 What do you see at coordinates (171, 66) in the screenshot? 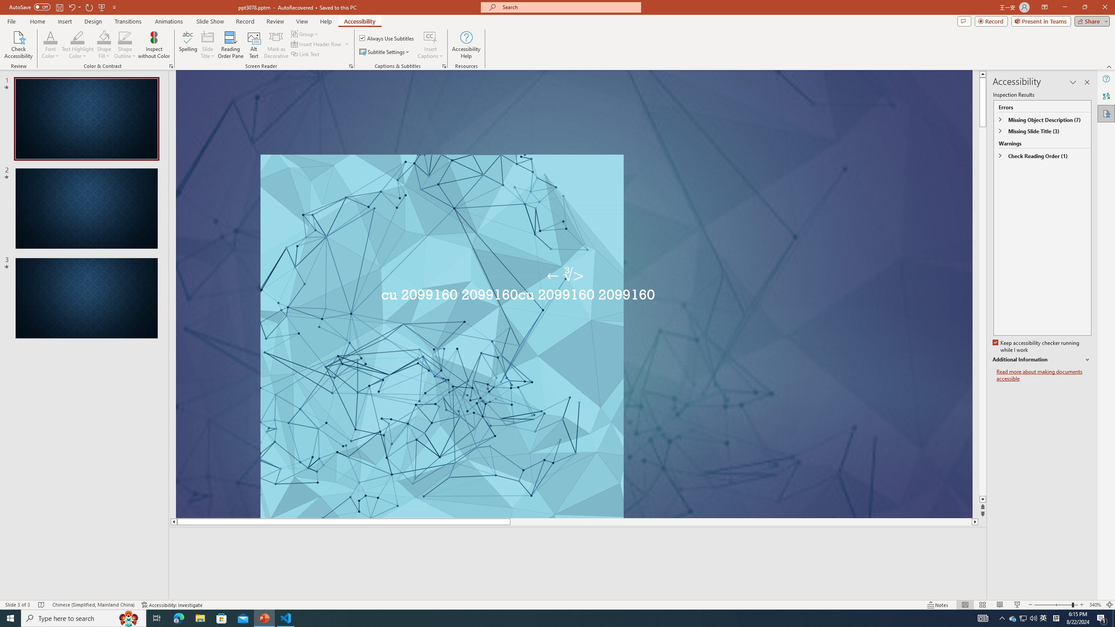
I see `Color & Contrast` at bounding box center [171, 66].